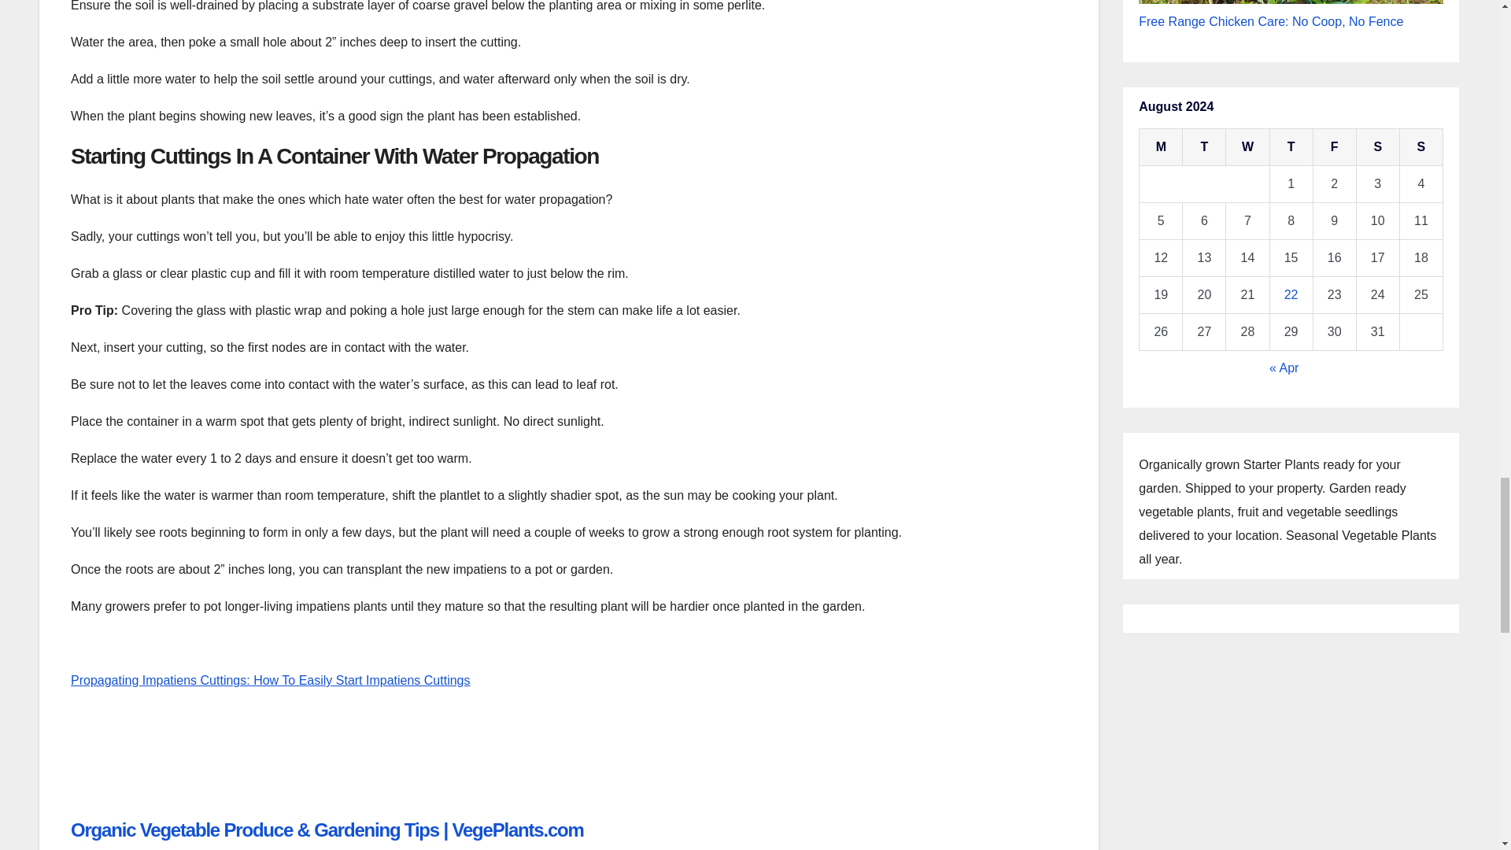 This screenshot has height=850, width=1511. What do you see at coordinates (1247, 146) in the screenshot?
I see `Wednesday` at bounding box center [1247, 146].